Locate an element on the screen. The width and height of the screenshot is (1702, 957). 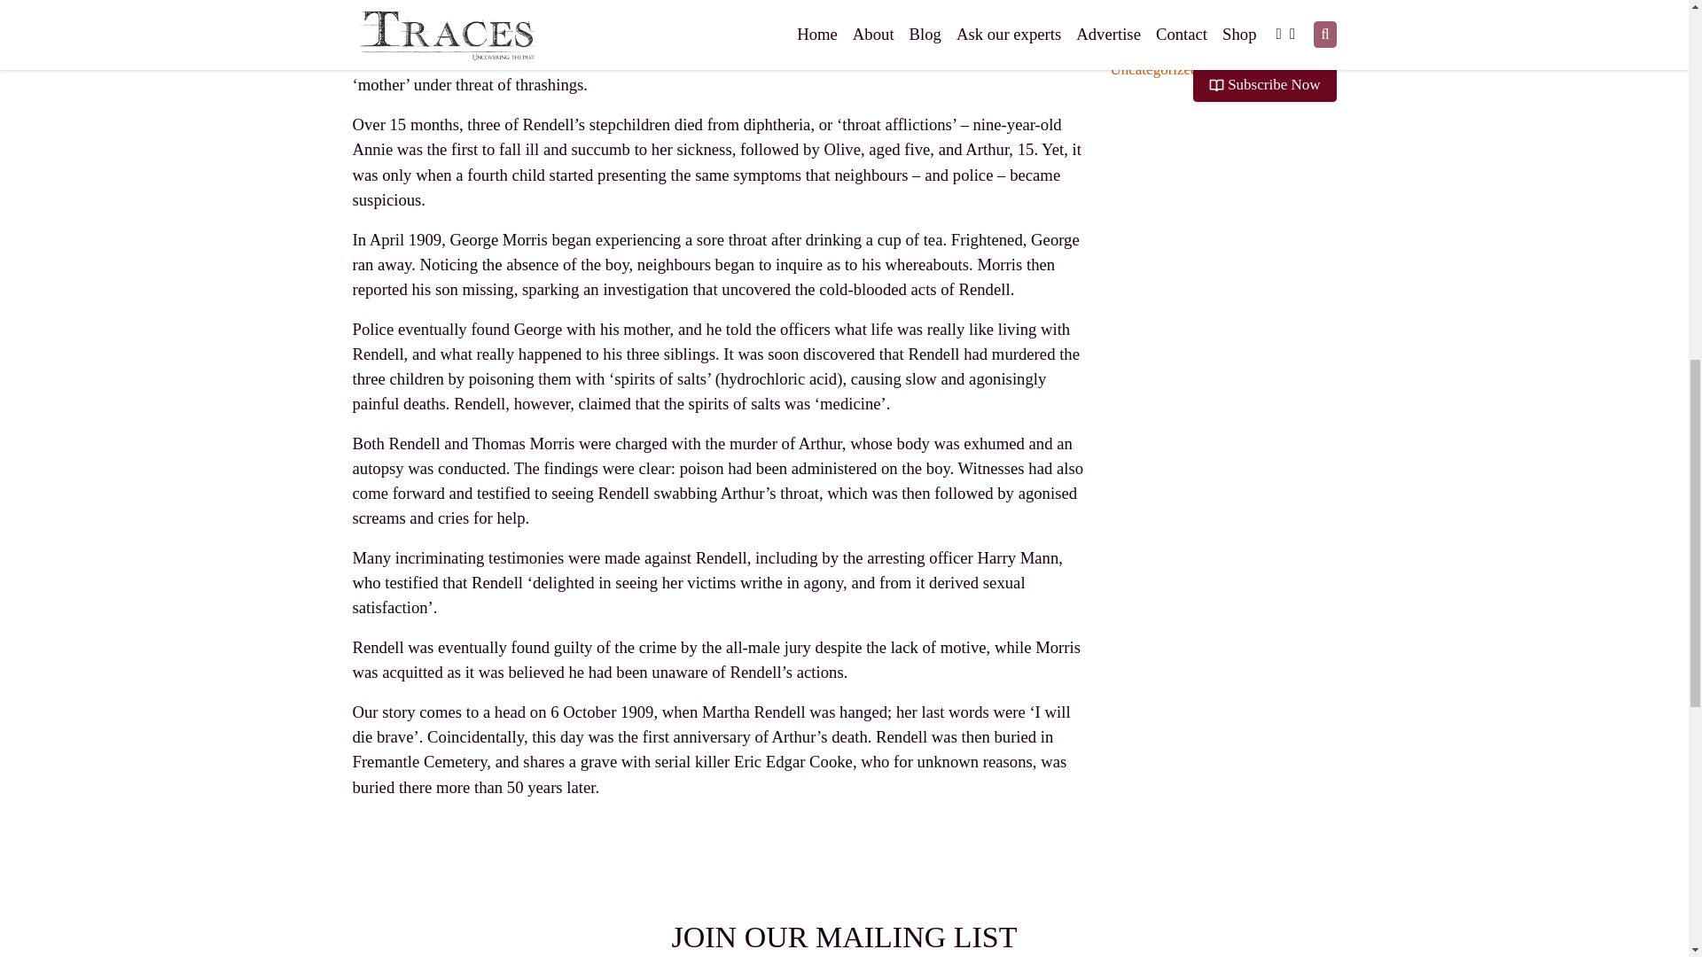
General News is located at coordinates (1152, 46).